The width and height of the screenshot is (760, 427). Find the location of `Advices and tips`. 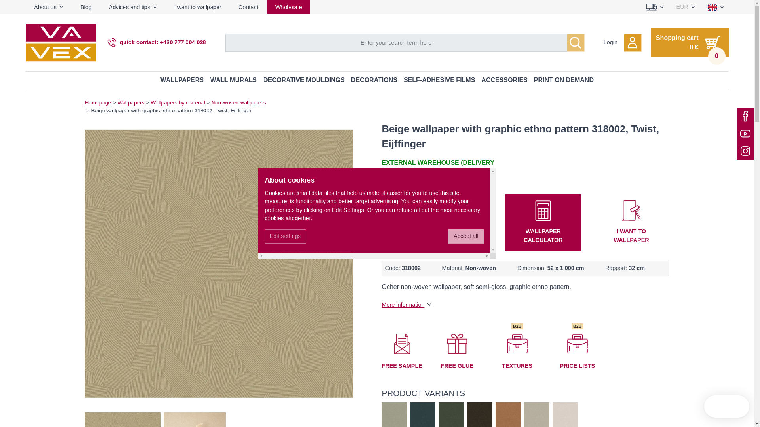

Advices and tips is located at coordinates (133, 7).